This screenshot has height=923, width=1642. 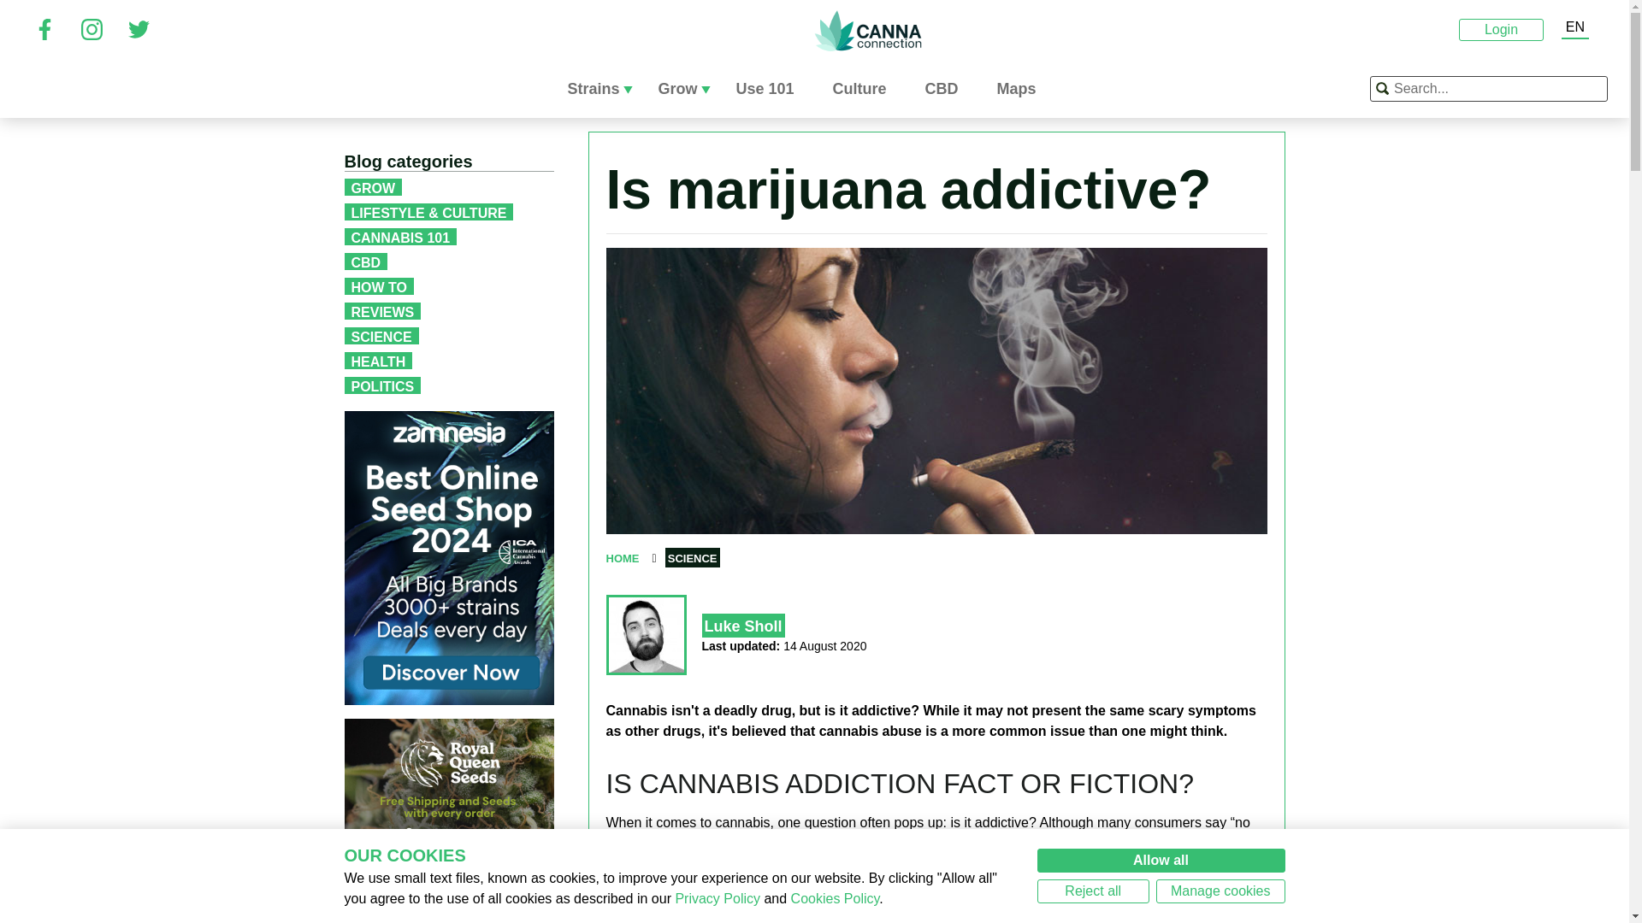 What do you see at coordinates (771, 89) in the screenshot?
I see `Use 101` at bounding box center [771, 89].